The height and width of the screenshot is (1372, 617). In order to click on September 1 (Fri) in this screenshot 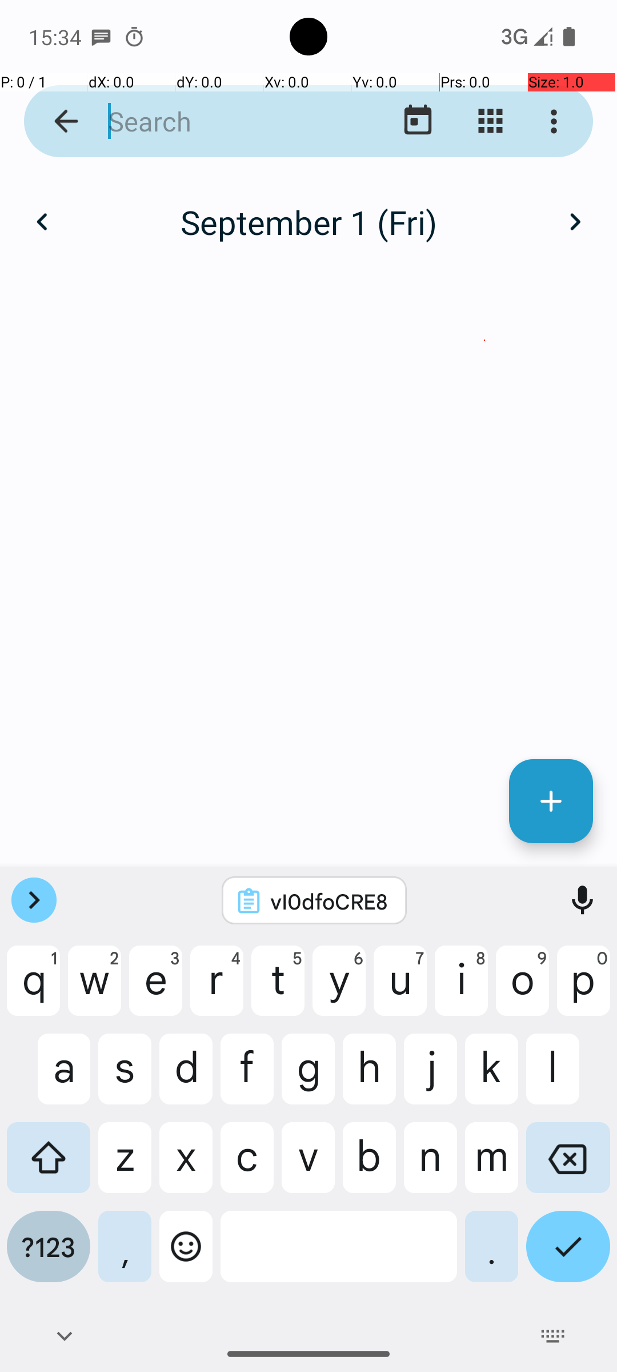, I will do `click(308, 222)`.